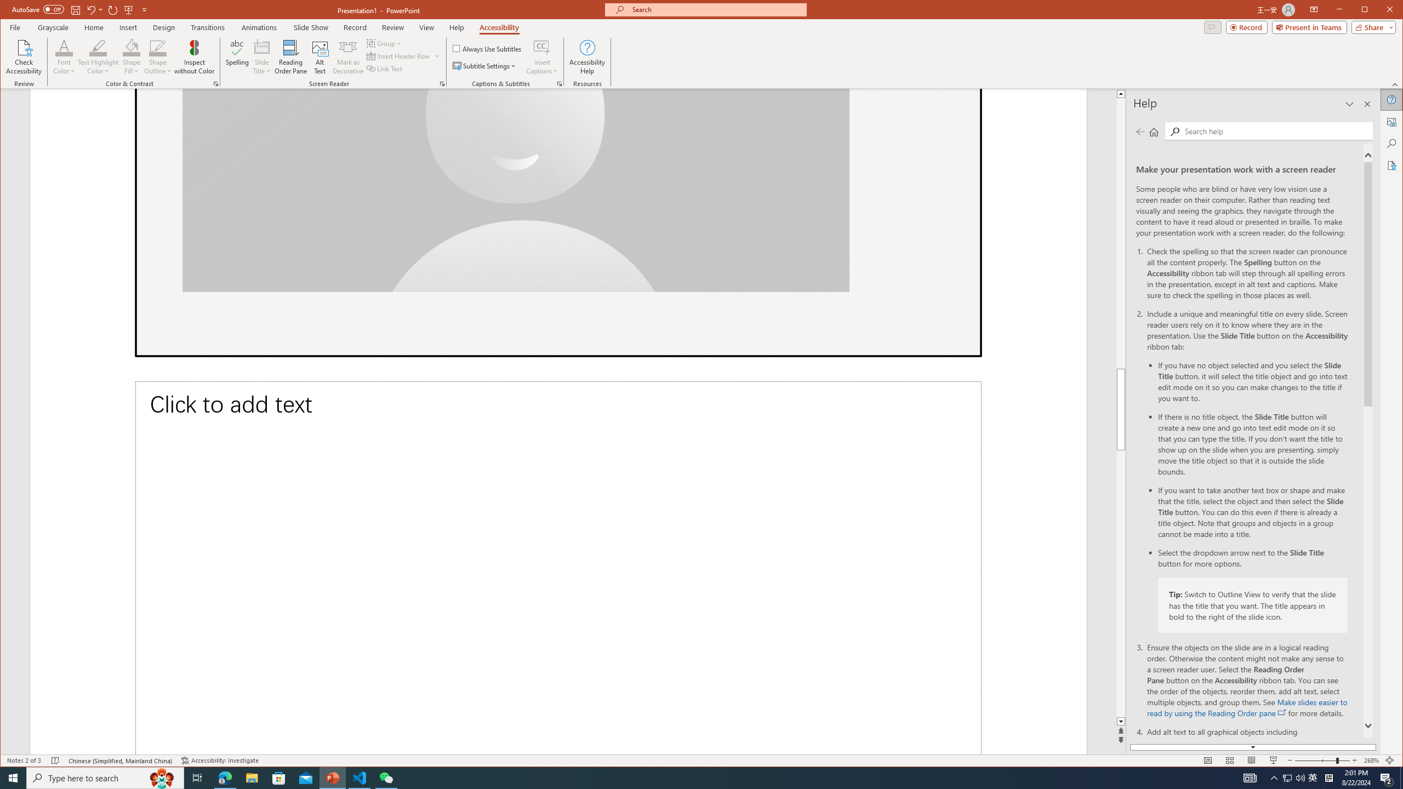 This screenshot has height=789, width=1403. I want to click on Captions & Subtitles, so click(560, 84).